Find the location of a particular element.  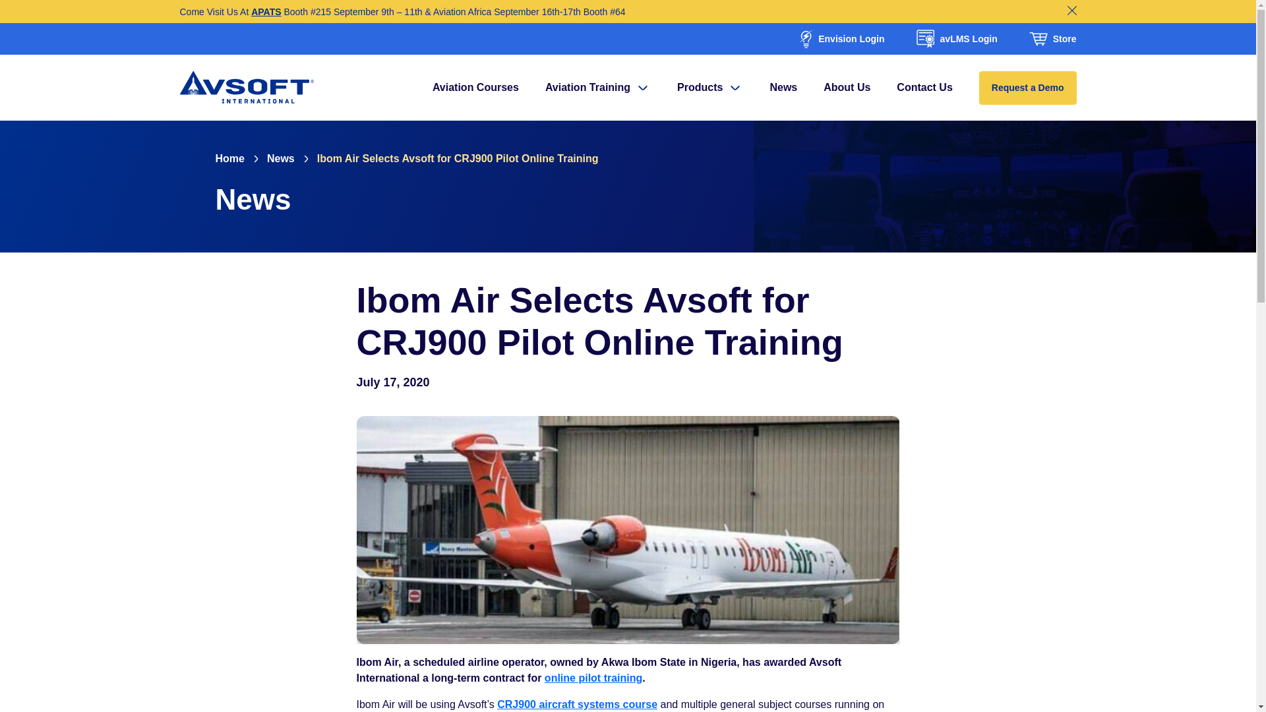

Aviation Courses is located at coordinates (476, 87).